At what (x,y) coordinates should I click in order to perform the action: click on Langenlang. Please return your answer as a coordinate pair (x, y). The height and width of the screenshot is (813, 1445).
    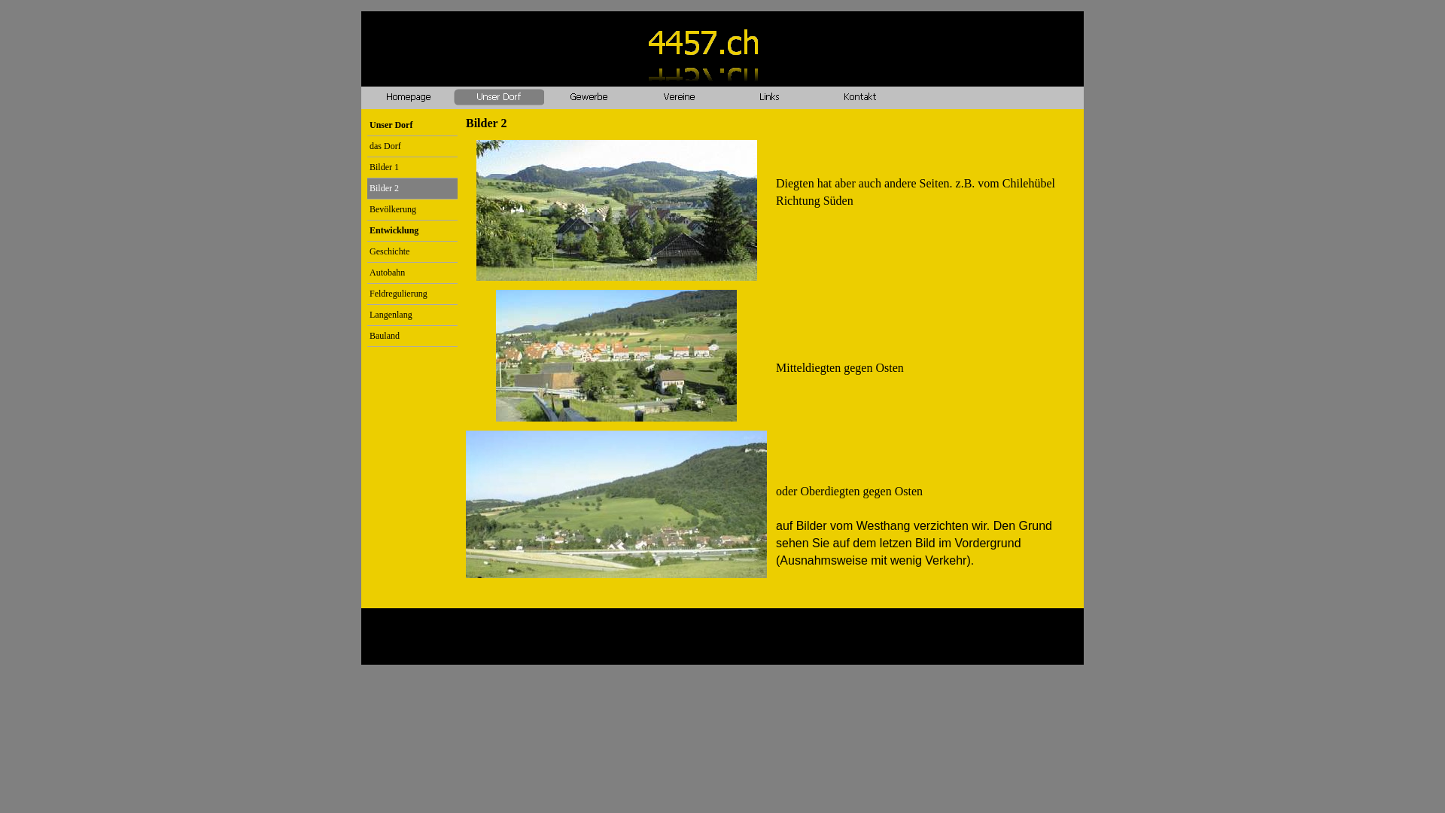
    Looking at the image, I should click on (412, 315).